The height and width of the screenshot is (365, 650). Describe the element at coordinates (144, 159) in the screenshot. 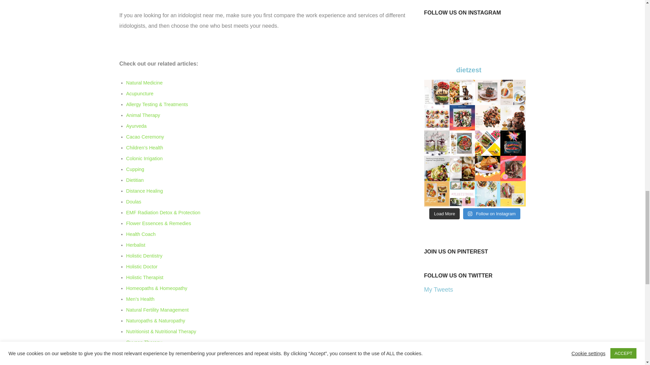

I see `Colonic Irrigation` at that location.